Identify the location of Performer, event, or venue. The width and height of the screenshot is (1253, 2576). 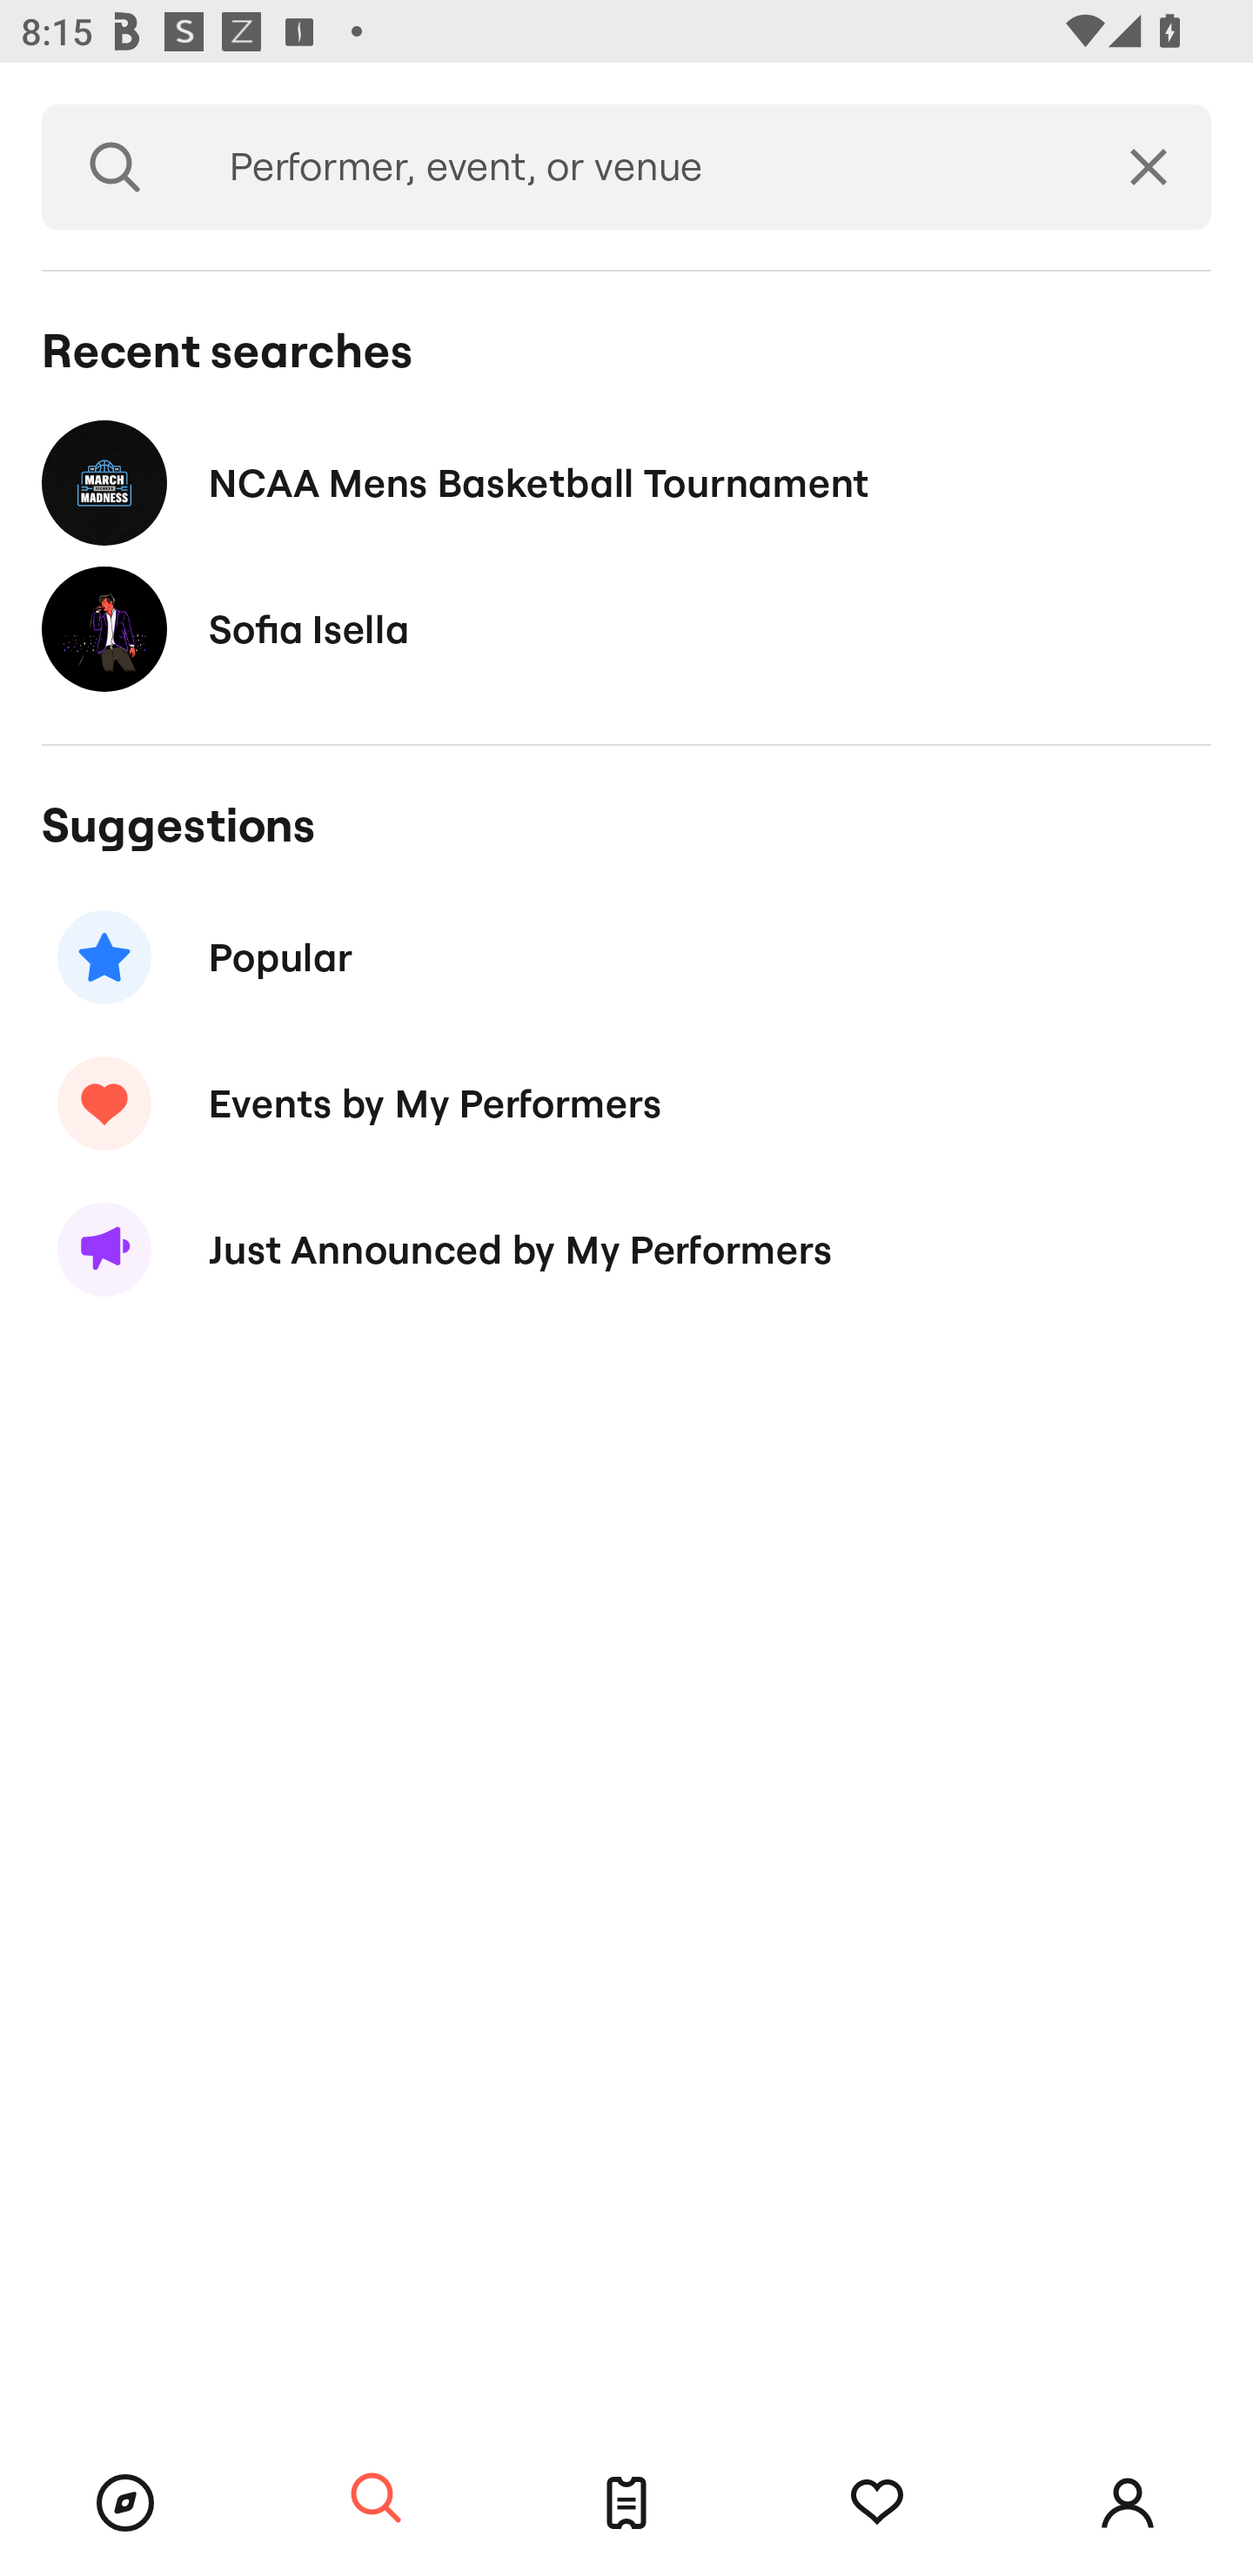
(637, 167).